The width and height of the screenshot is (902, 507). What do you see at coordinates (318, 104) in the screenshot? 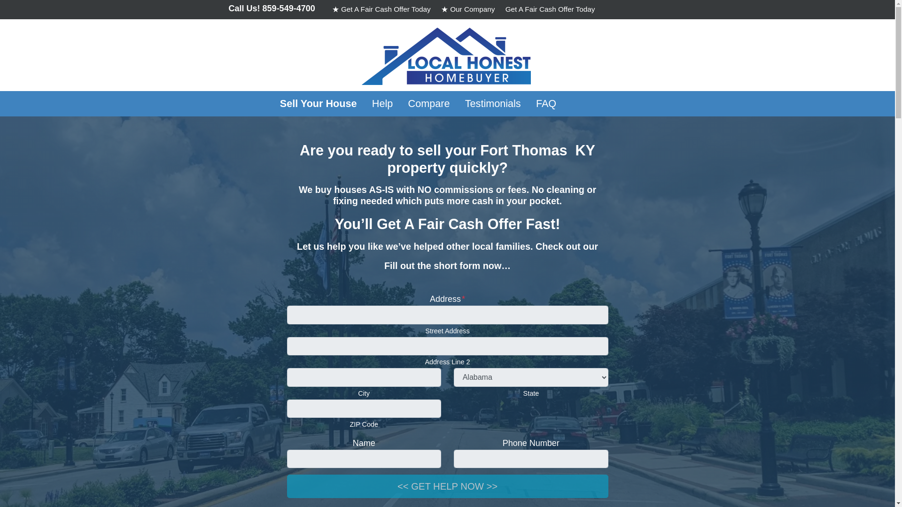
I see `Sell Your House` at bounding box center [318, 104].